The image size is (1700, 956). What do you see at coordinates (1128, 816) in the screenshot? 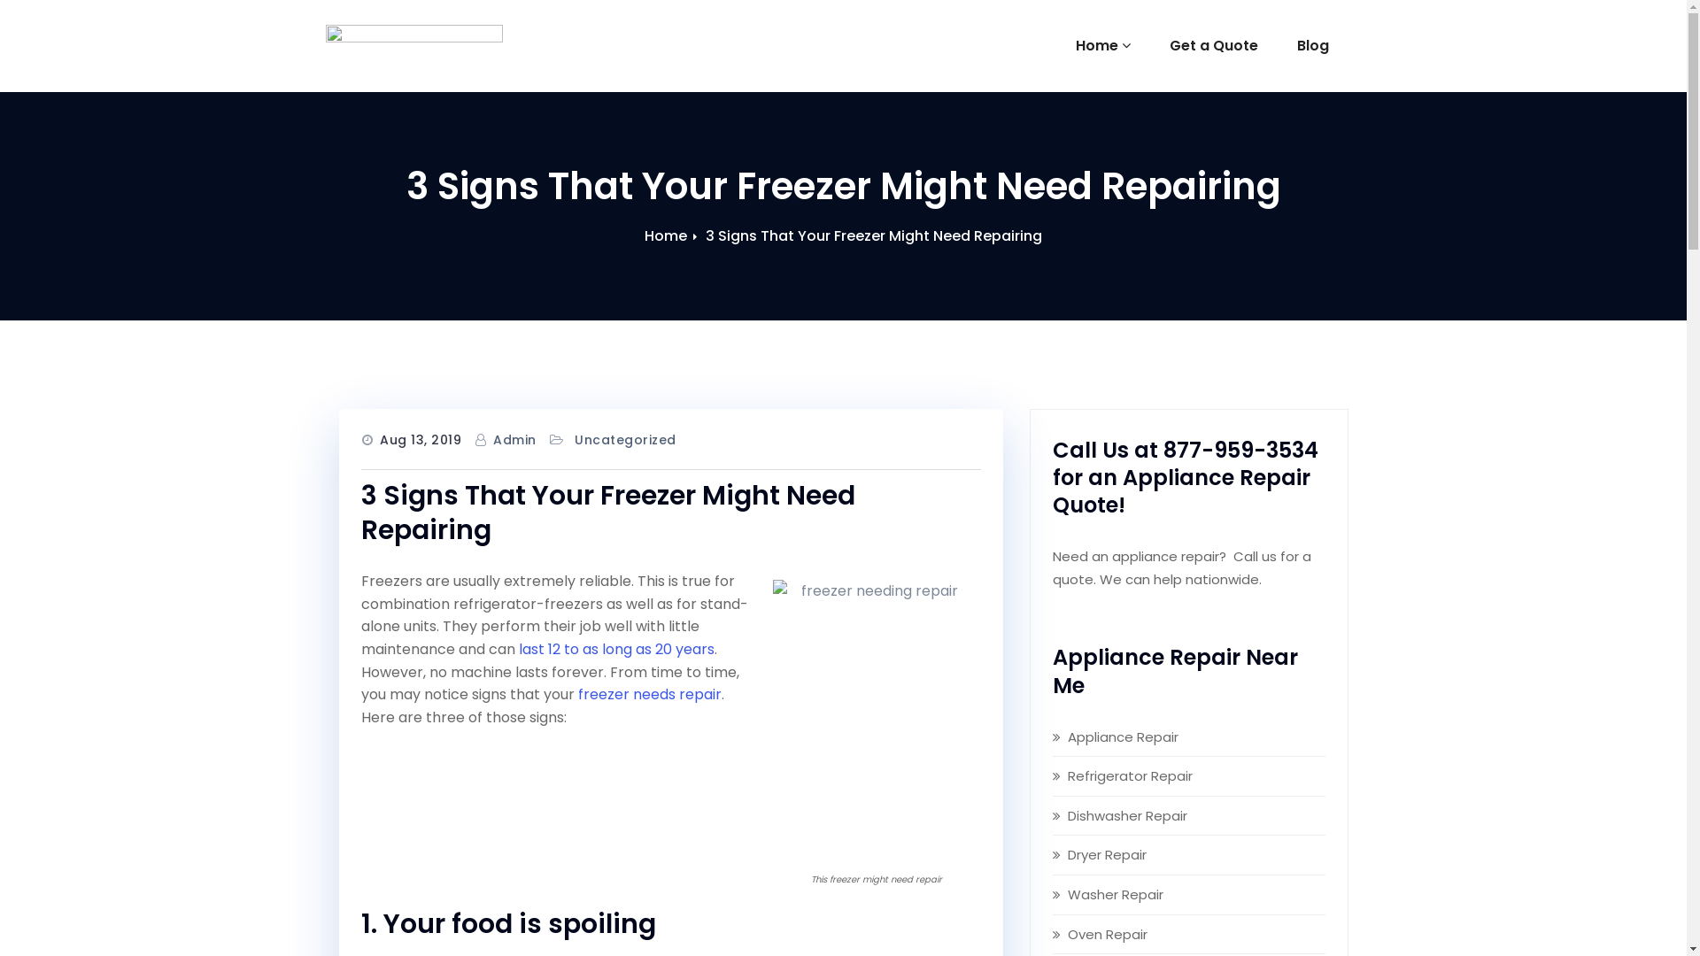
I see `Dishwasher Repair` at bounding box center [1128, 816].